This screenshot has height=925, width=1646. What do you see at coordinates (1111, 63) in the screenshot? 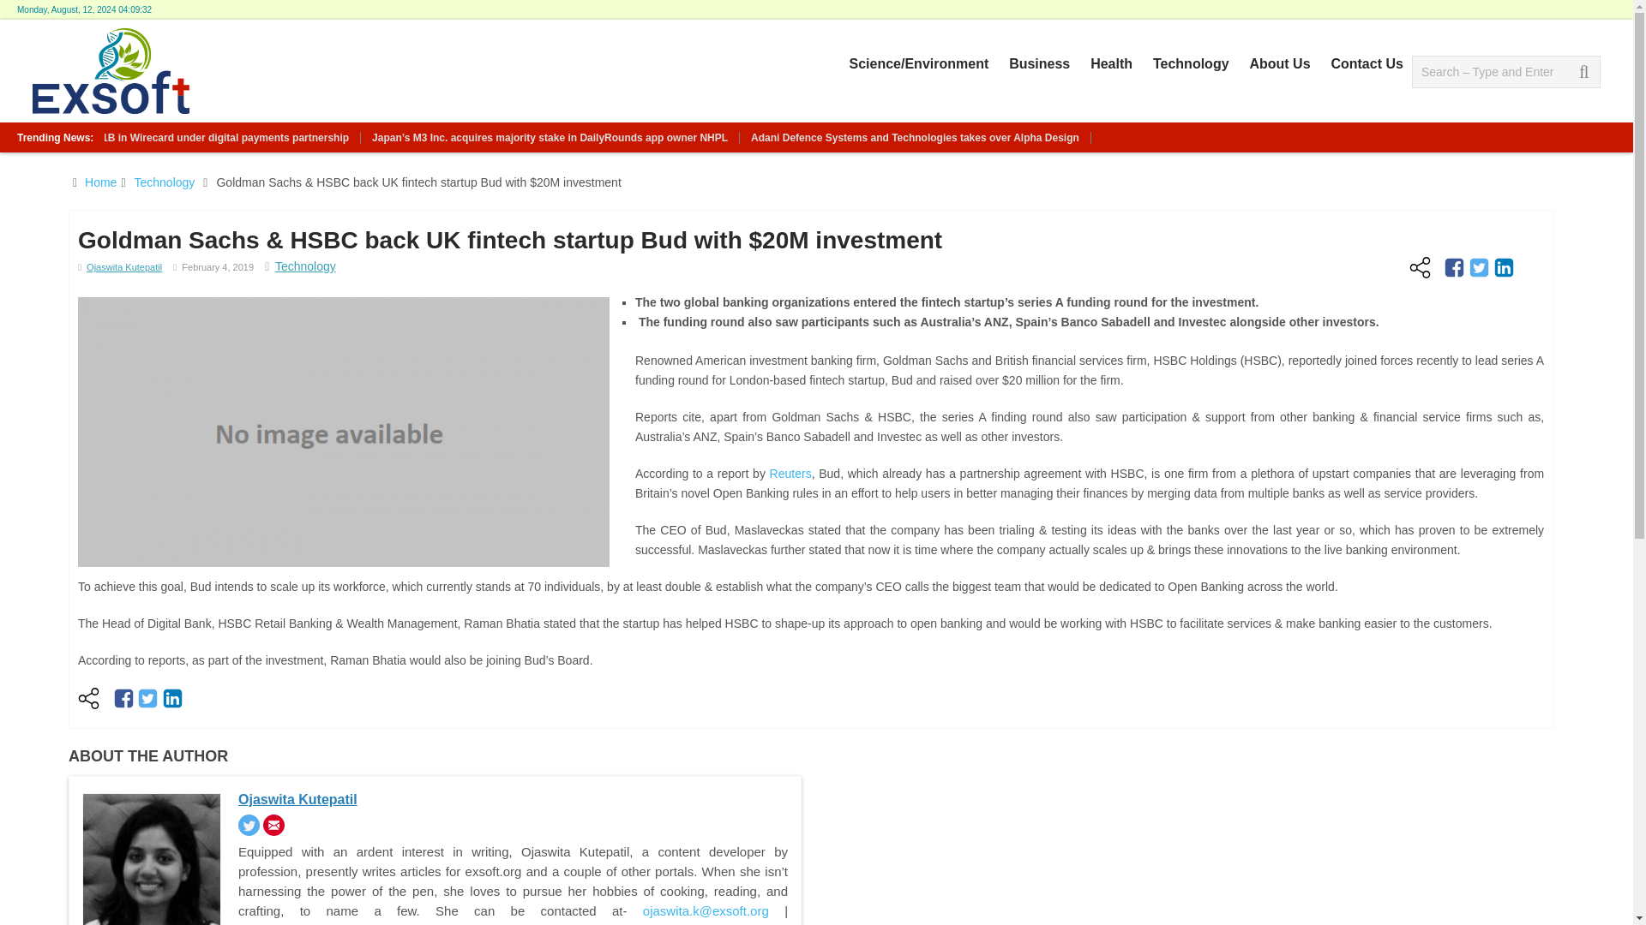
I see `Health` at bounding box center [1111, 63].